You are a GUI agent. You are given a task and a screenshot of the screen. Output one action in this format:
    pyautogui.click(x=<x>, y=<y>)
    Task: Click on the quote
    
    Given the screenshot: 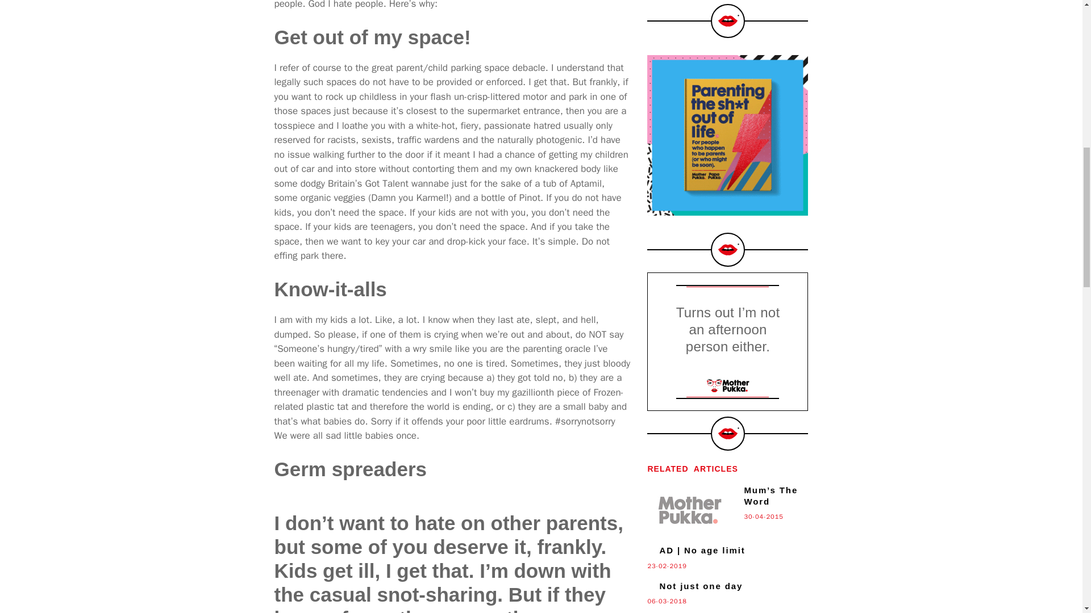 What is the action you would take?
    pyautogui.click(x=727, y=286)
    